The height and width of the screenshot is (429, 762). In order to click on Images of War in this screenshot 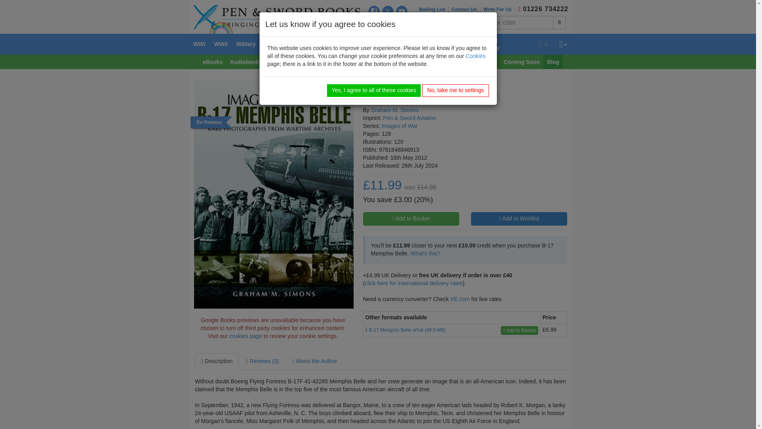, I will do `click(399, 126)`.